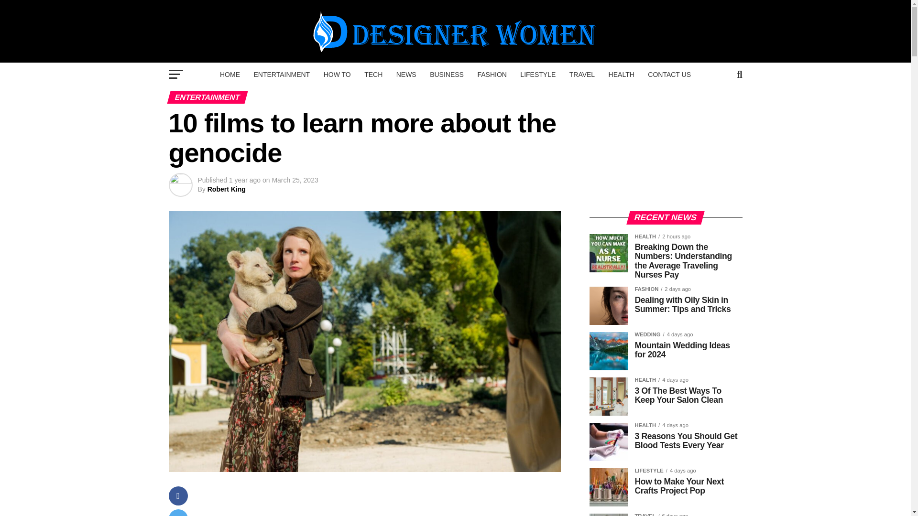 The image size is (918, 516). What do you see at coordinates (373, 75) in the screenshot?
I see `TECH` at bounding box center [373, 75].